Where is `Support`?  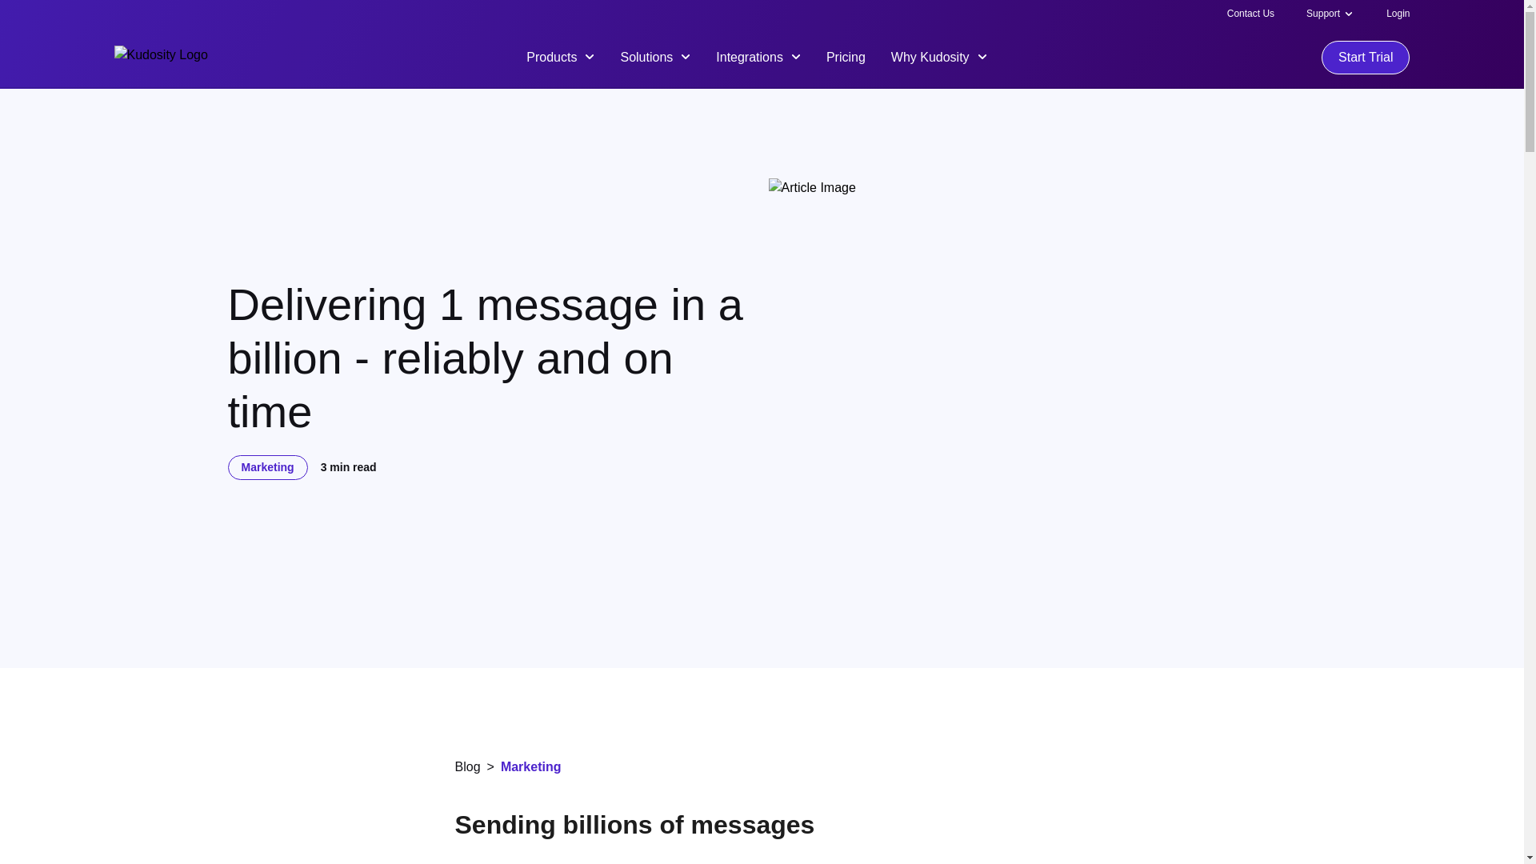
Support is located at coordinates (1323, 13).